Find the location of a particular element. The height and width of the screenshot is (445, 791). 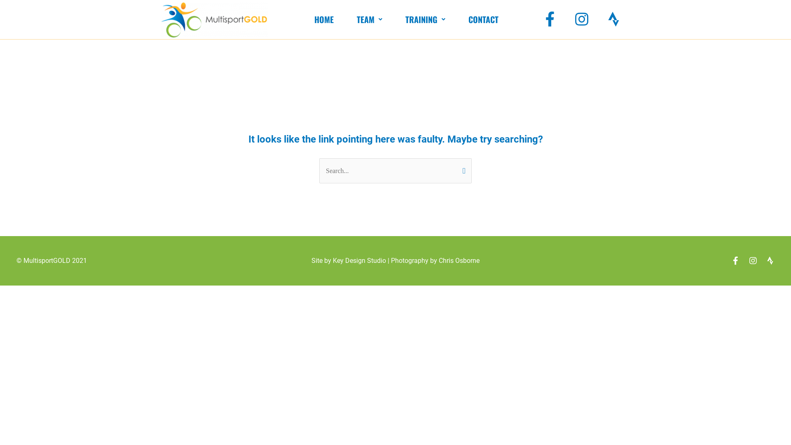

TEAM is located at coordinates (370, 19).